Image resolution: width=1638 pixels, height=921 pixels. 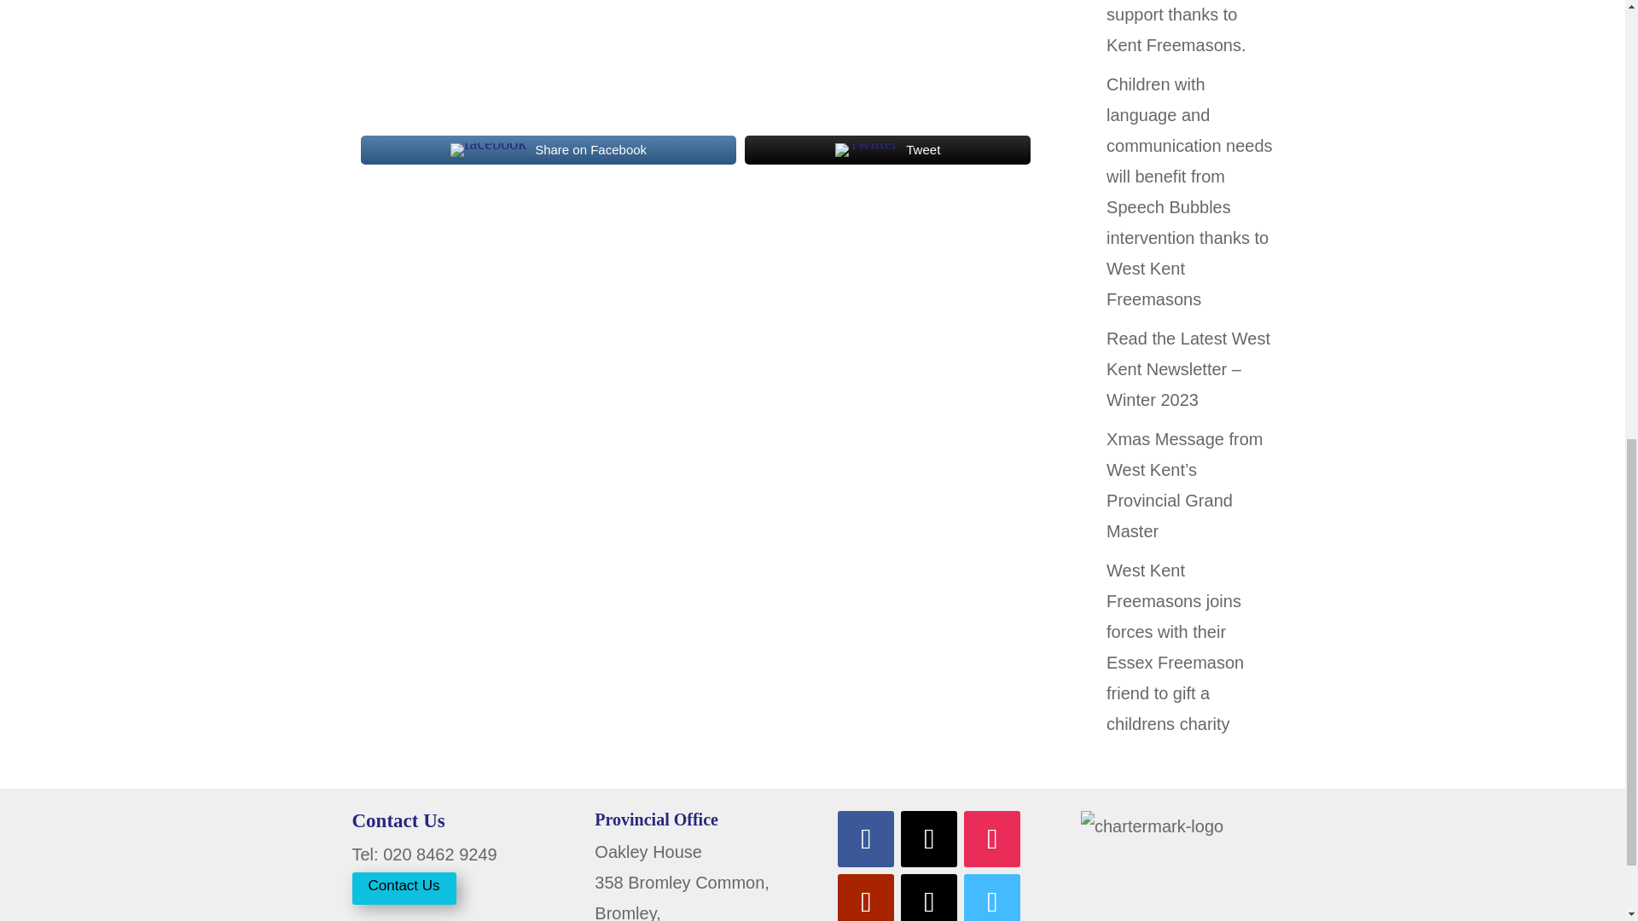 What do you see at coordinates (992, 839) in the screenshot?
I see `Follow on Instagram` at bounding box center [992, 839].